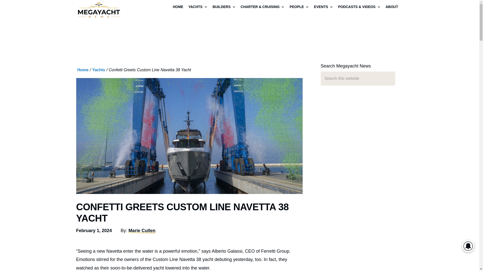 The height and width of the screenshot is (271, 483). What do you see at coordinates (189, 44) in the screenshot?
I see `3rd party ad content` at bounding box center [189, 44].